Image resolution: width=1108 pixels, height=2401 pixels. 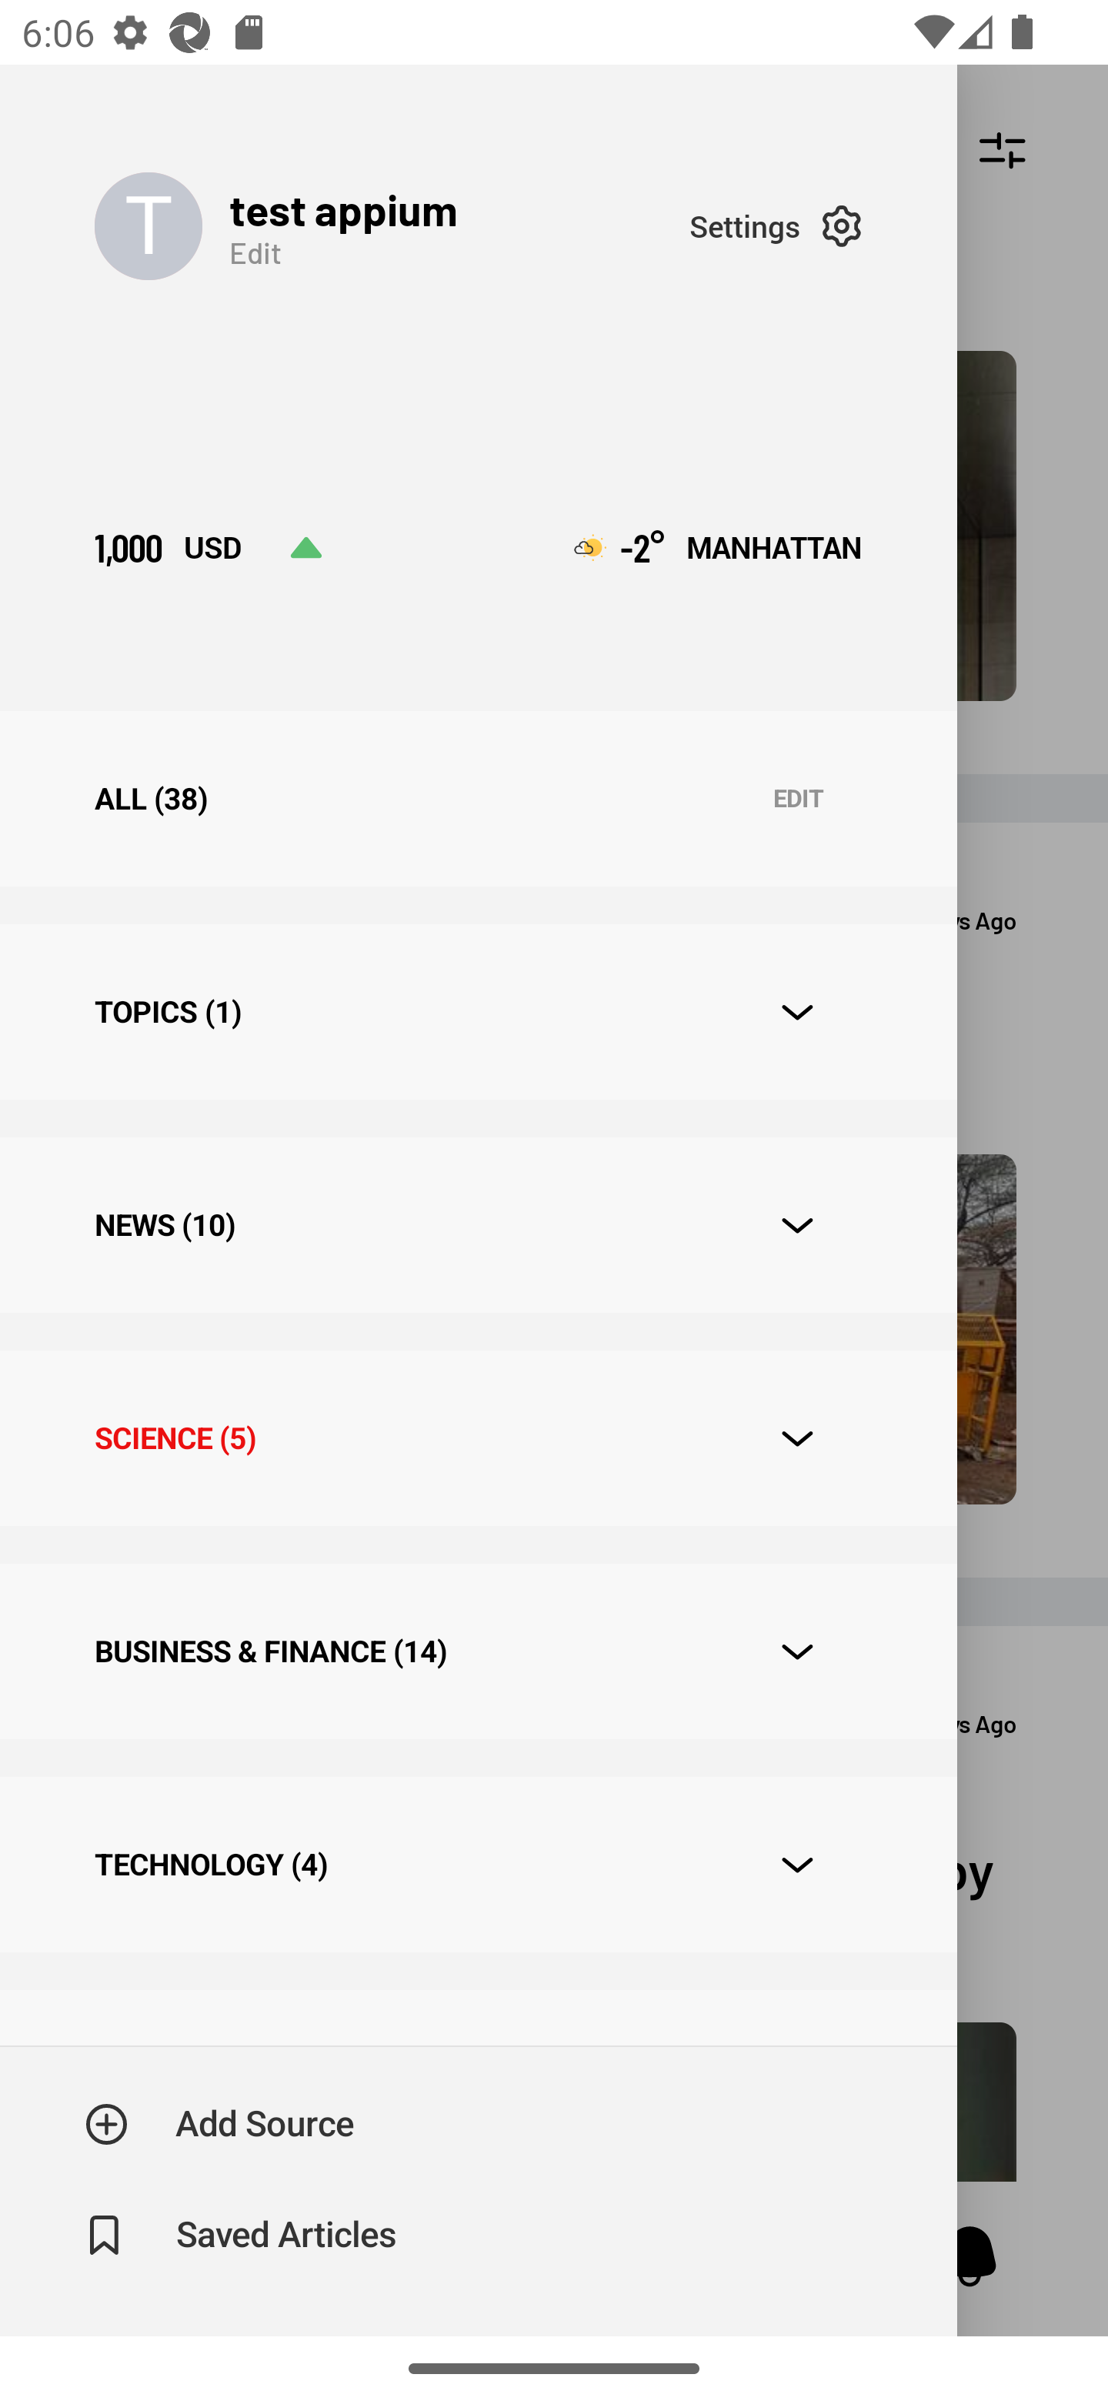 What do you see at coordinates (478, 1650) in the screenshot?
I see `BUSINESS & FINANCE  (14) Expand Button` at bounding box center [478, 1650].